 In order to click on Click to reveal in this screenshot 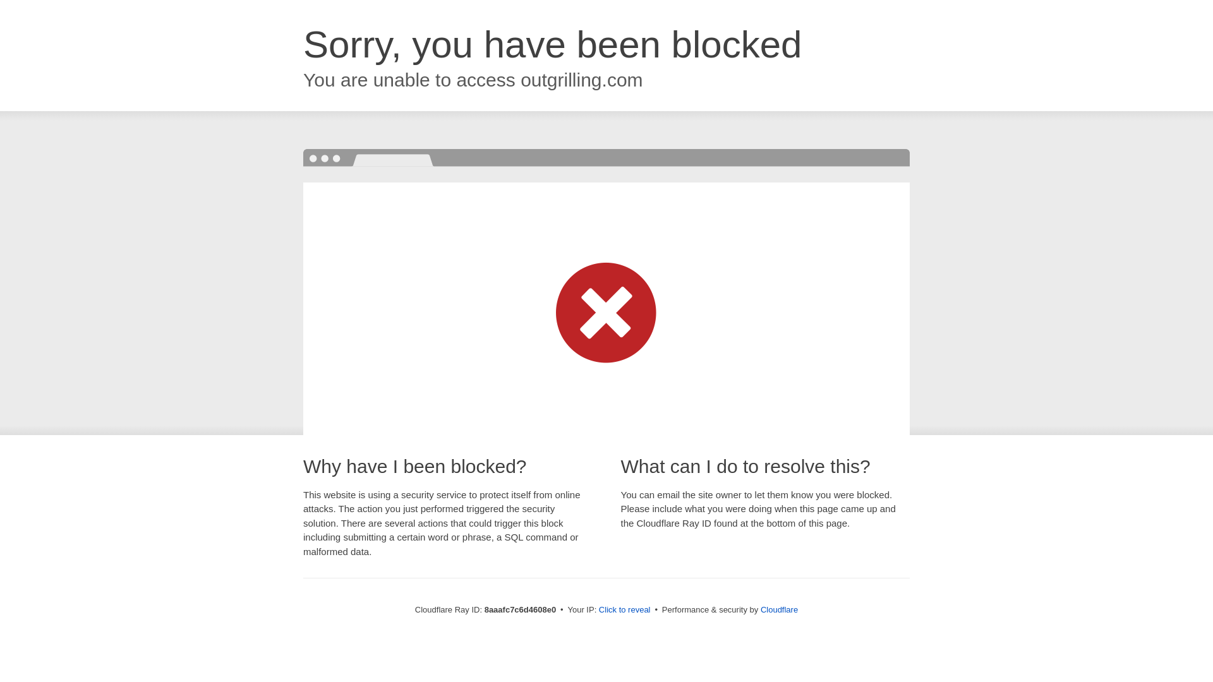, I will do `click(624, 610)`.